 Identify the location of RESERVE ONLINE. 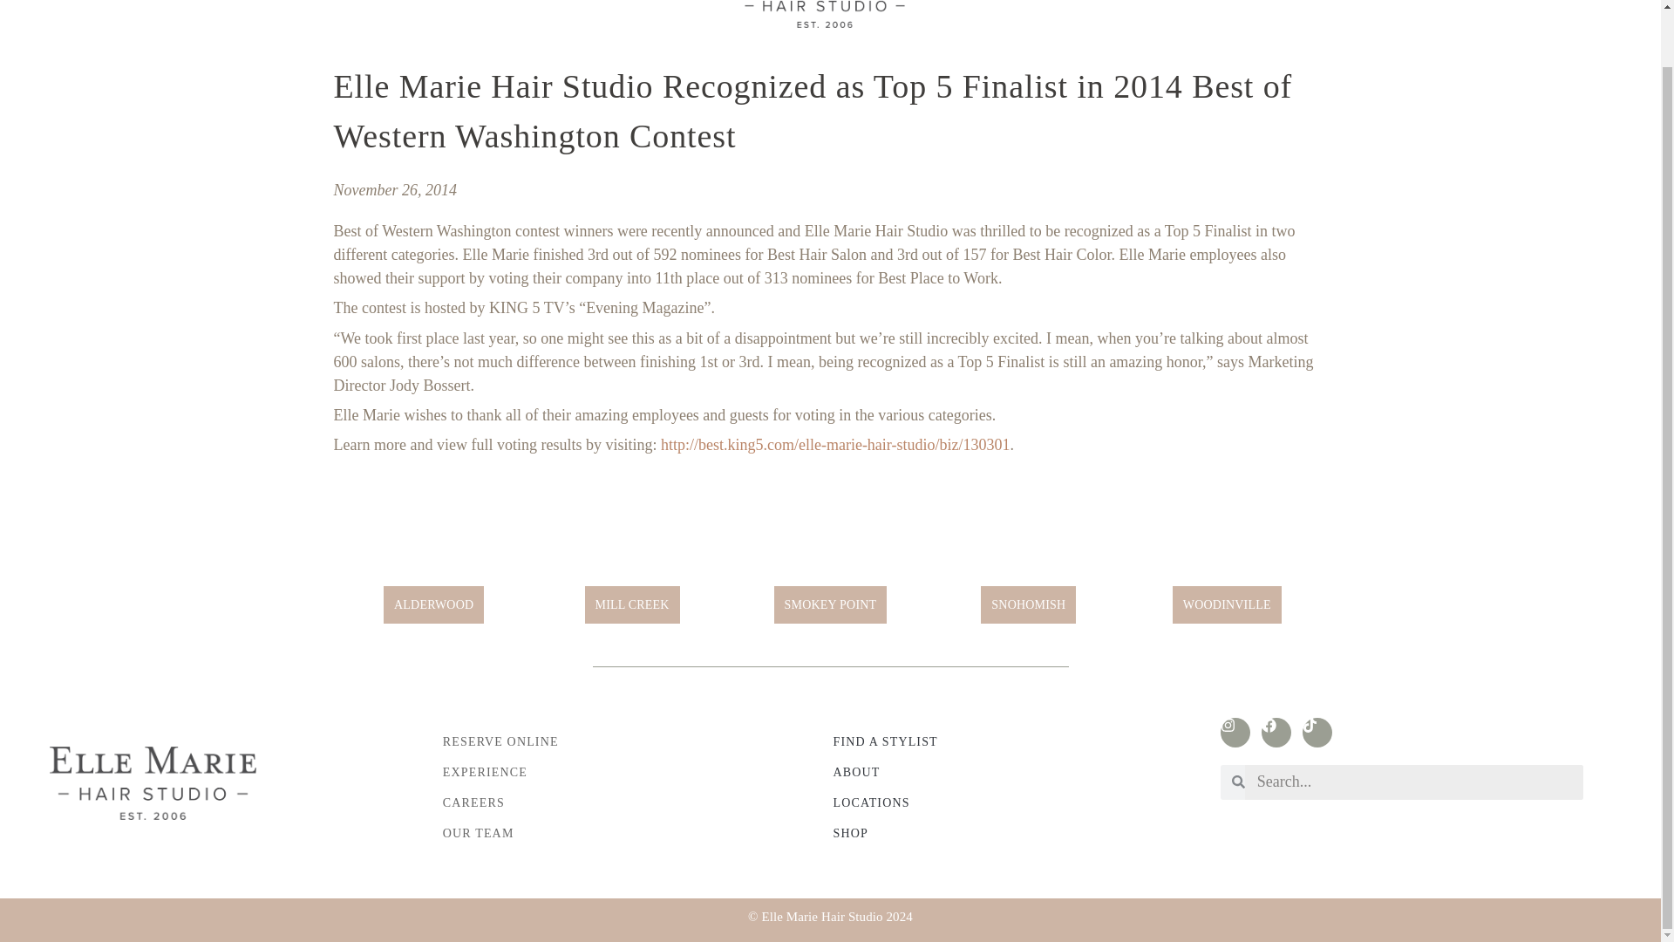
(342, 9).